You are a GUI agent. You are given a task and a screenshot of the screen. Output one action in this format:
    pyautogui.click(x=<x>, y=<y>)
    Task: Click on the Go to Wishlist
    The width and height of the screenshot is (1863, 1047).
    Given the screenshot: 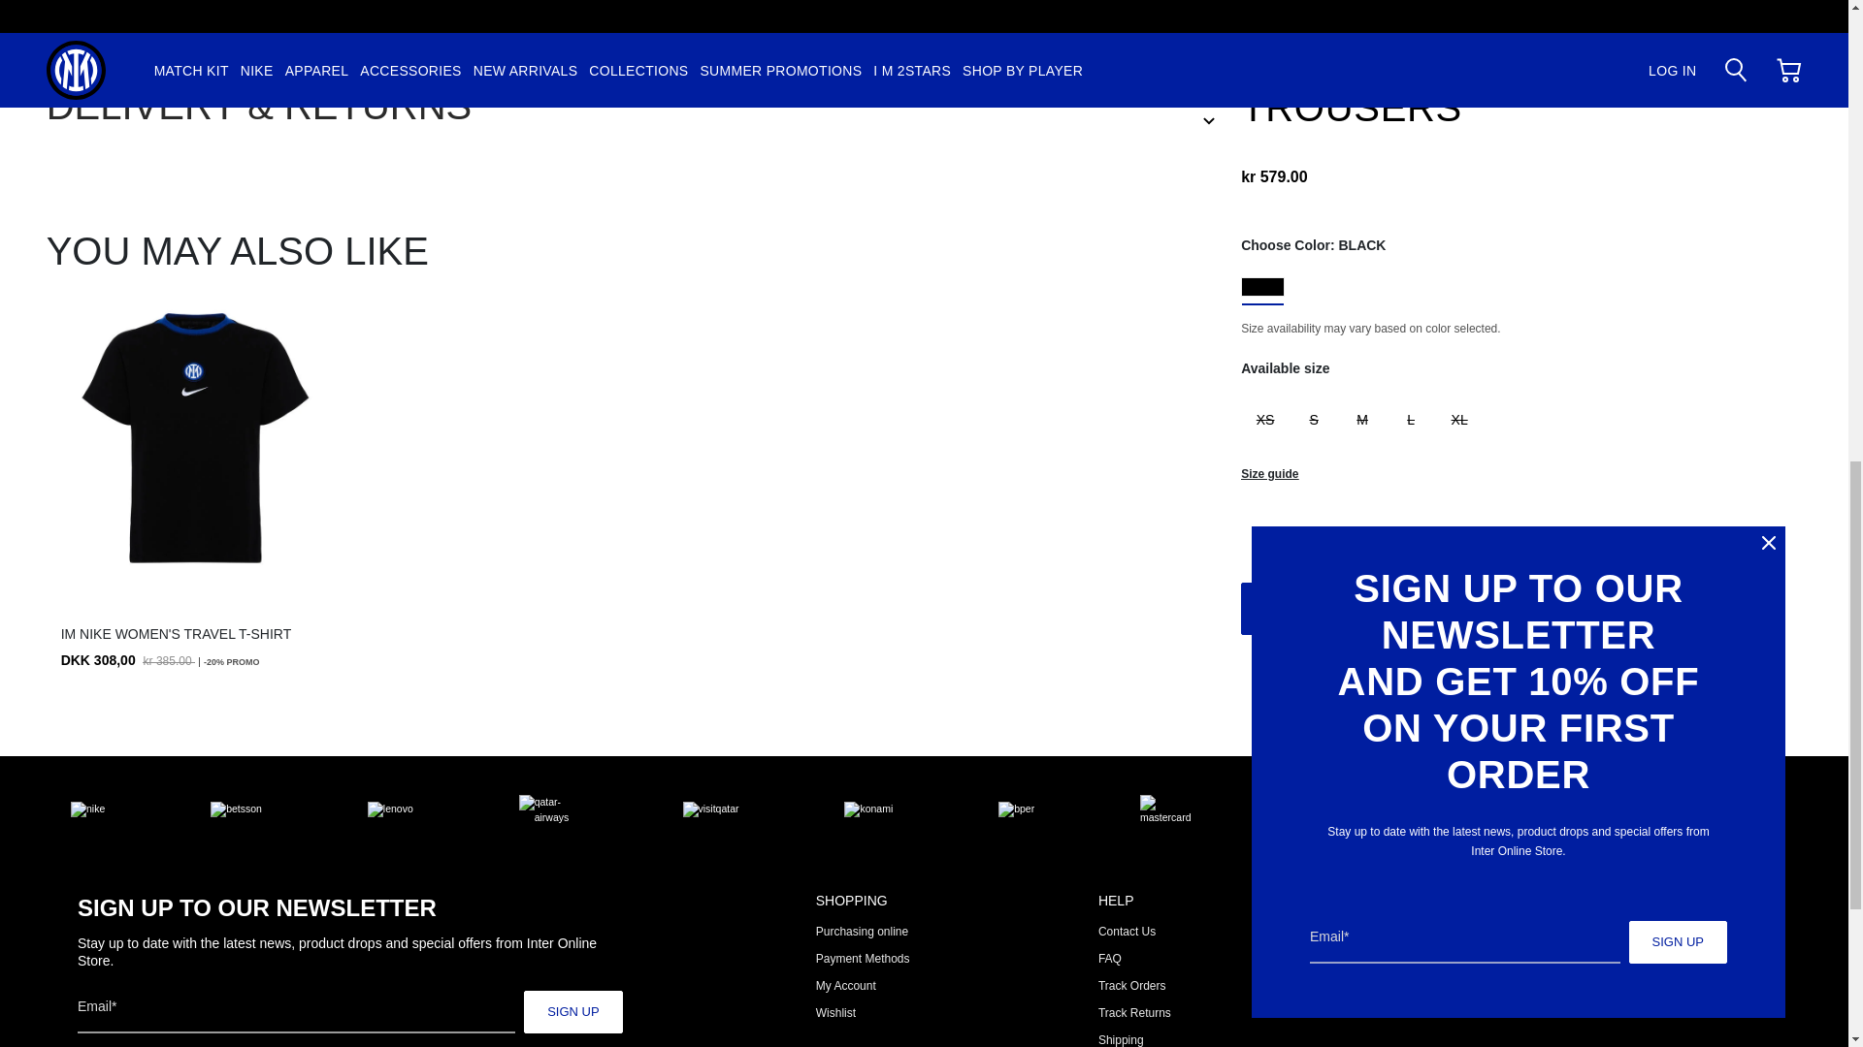 What is the action you would take?
    pyautogui.click(x=834, y=1012)
    